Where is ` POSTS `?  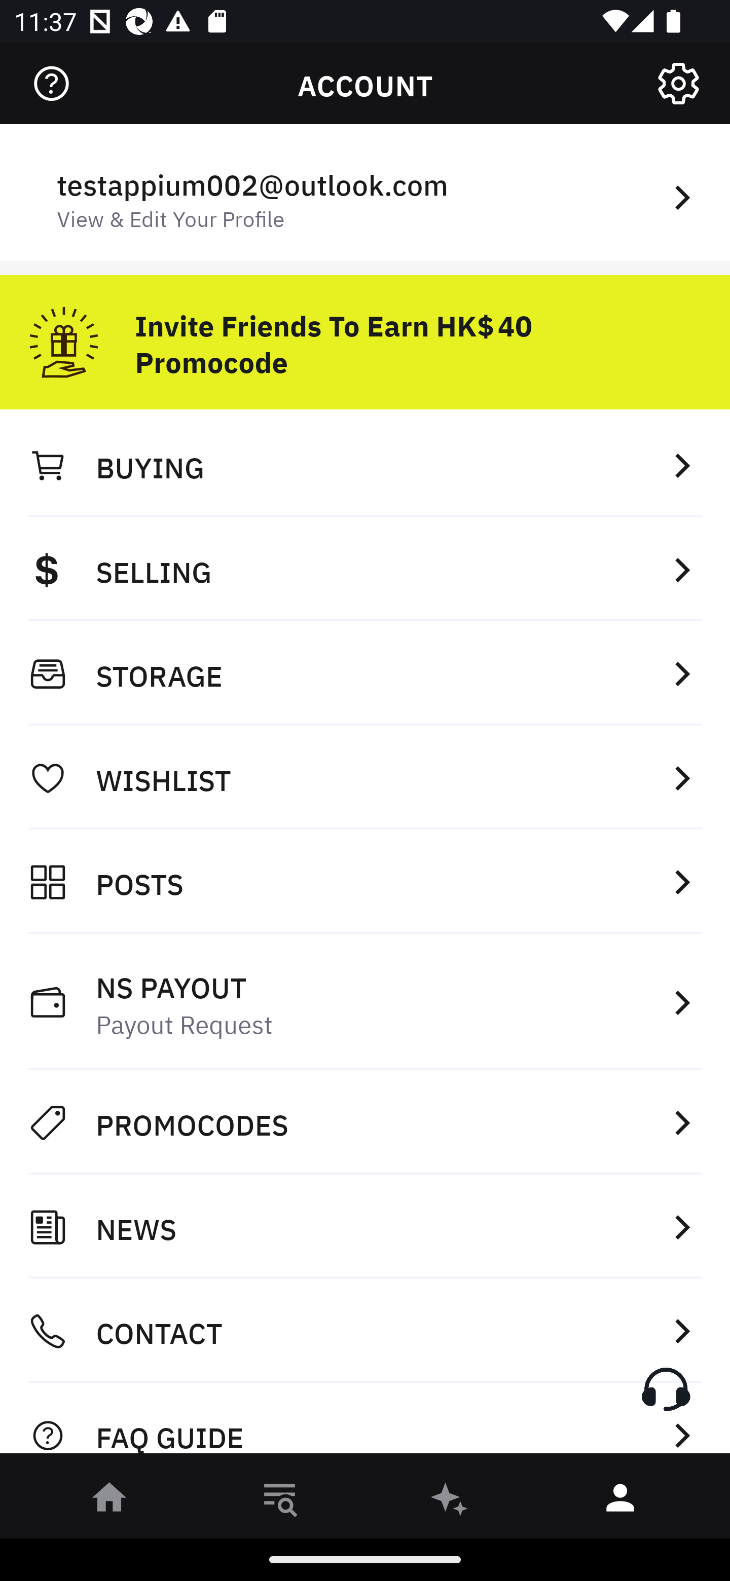  POSTS  is located at coordinates (365, 882).